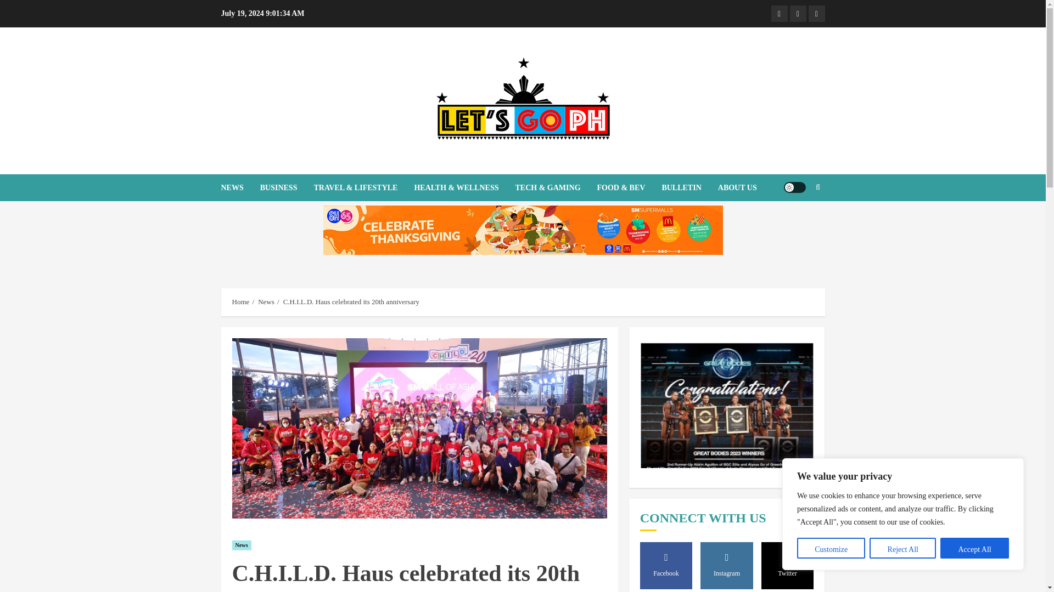 The width and height of the screenshot is (1054, 592). Describe the element at coordinates (287, 187) in the screenshot. I see `BUSINESS` at that location.